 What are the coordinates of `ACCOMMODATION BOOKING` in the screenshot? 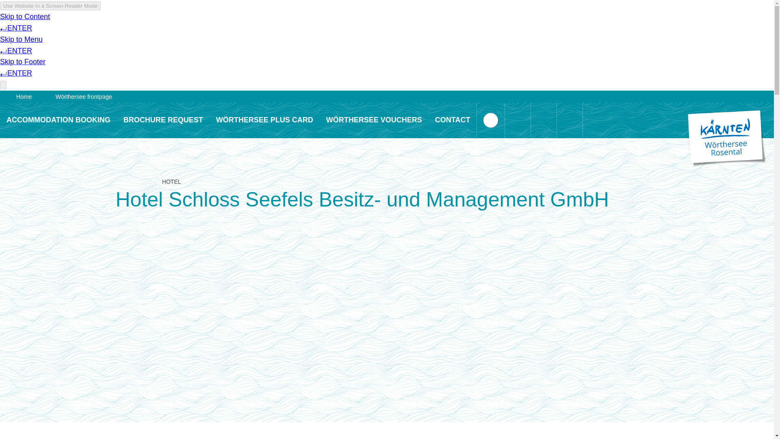 It's located at (58, 120).